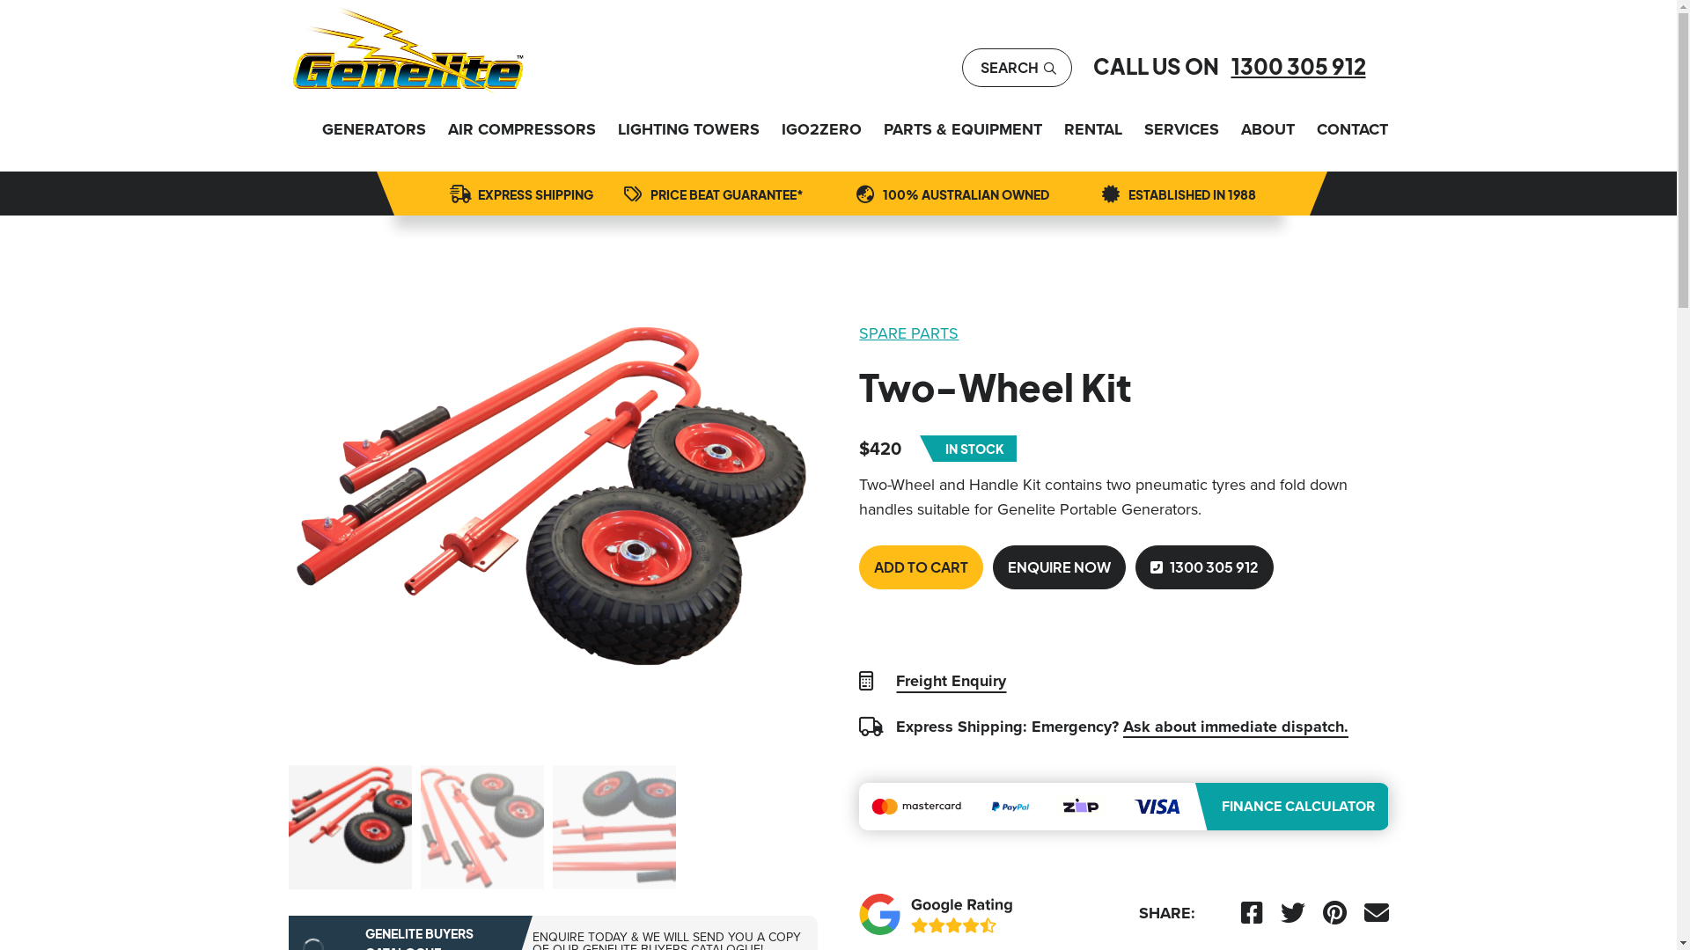 This screenshot has height=950, width=1690. Describe the element at coordinates (951, 681) in the screenshot. I see `Freight Enquiry` at that location.